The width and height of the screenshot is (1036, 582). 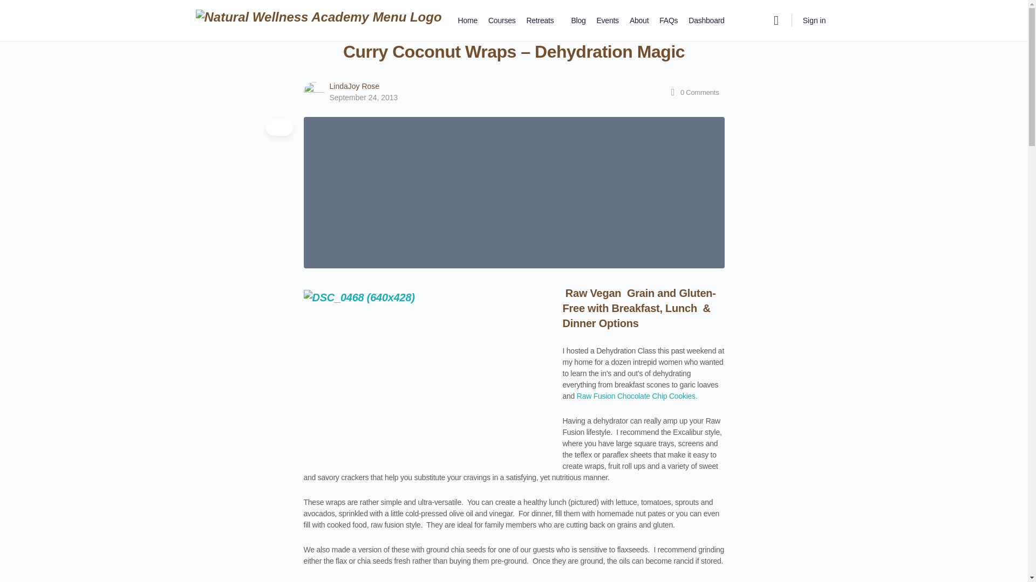 What do you see at coordinates (238, 17) in the screenshot?
I see `Featured` at bounding box center [238, 17].